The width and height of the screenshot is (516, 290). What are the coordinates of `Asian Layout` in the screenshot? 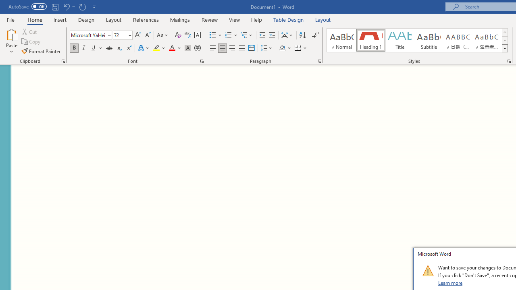 It's located at (287, 35).